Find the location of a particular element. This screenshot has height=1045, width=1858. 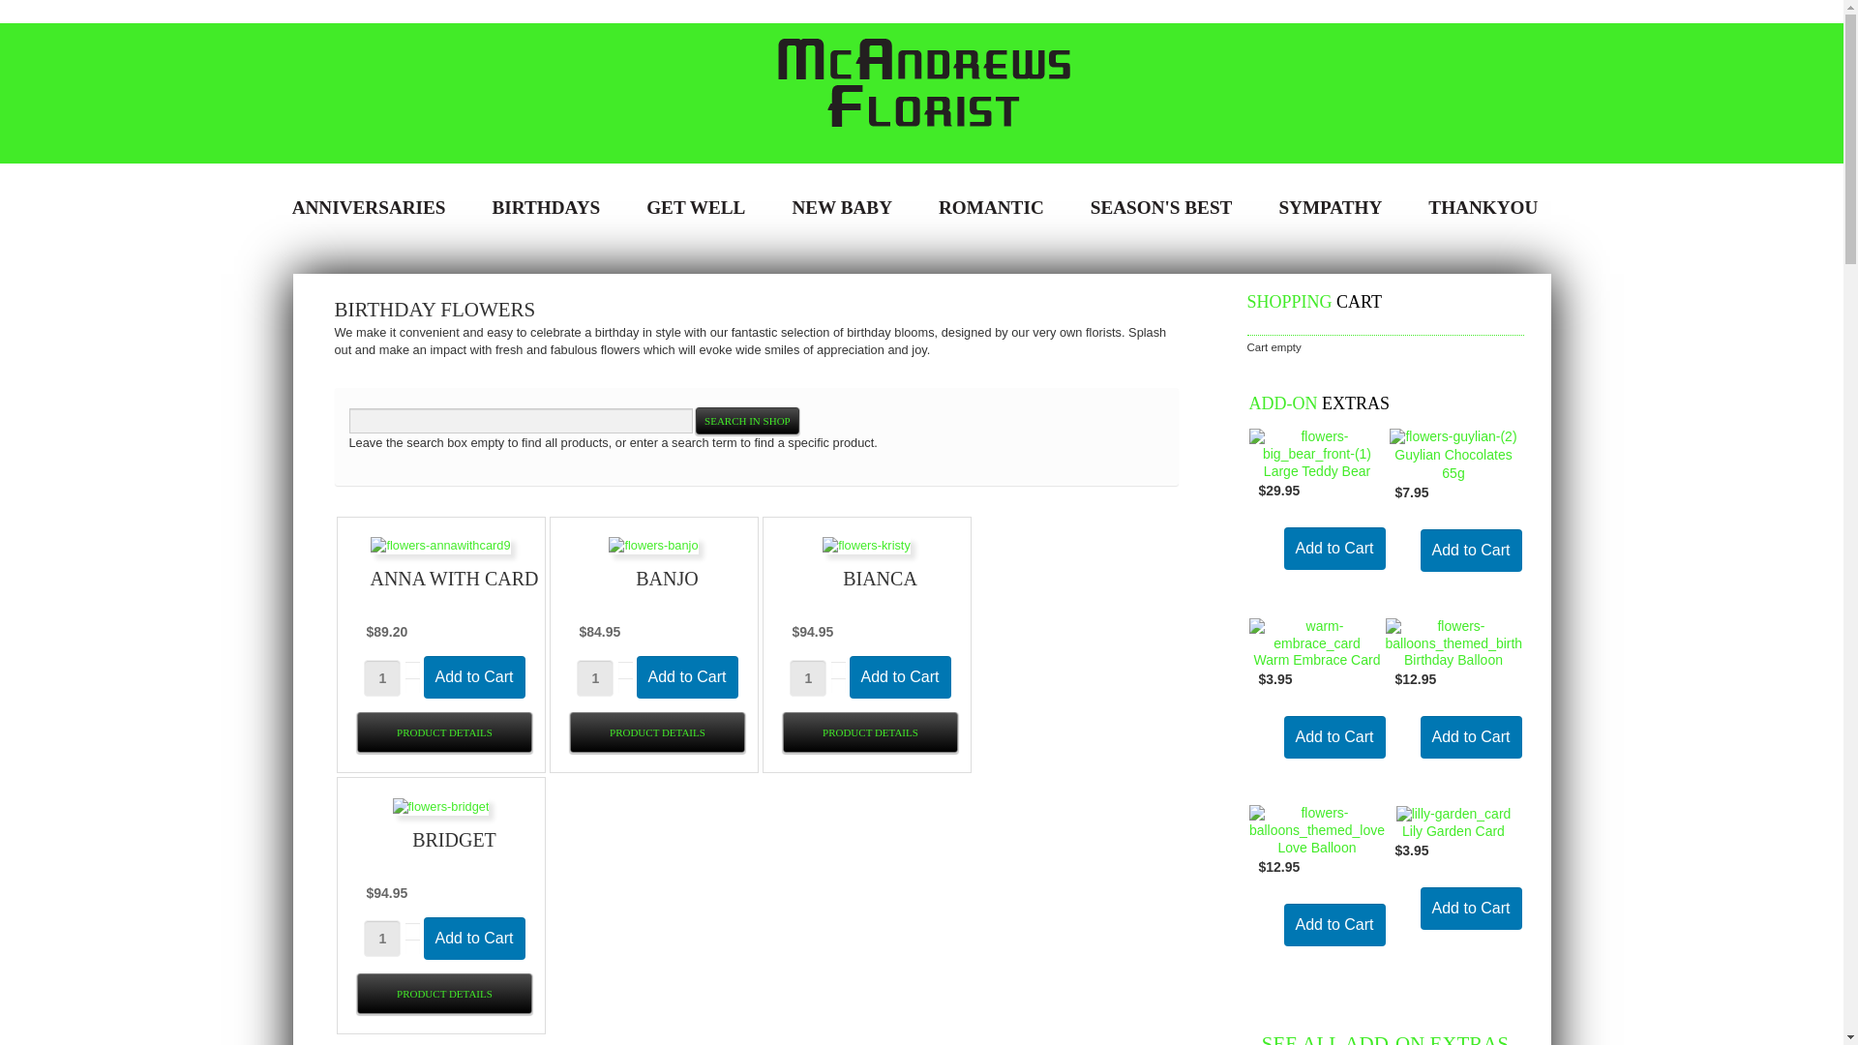

Birthday Balloon is located at coordinates (1453, 660).